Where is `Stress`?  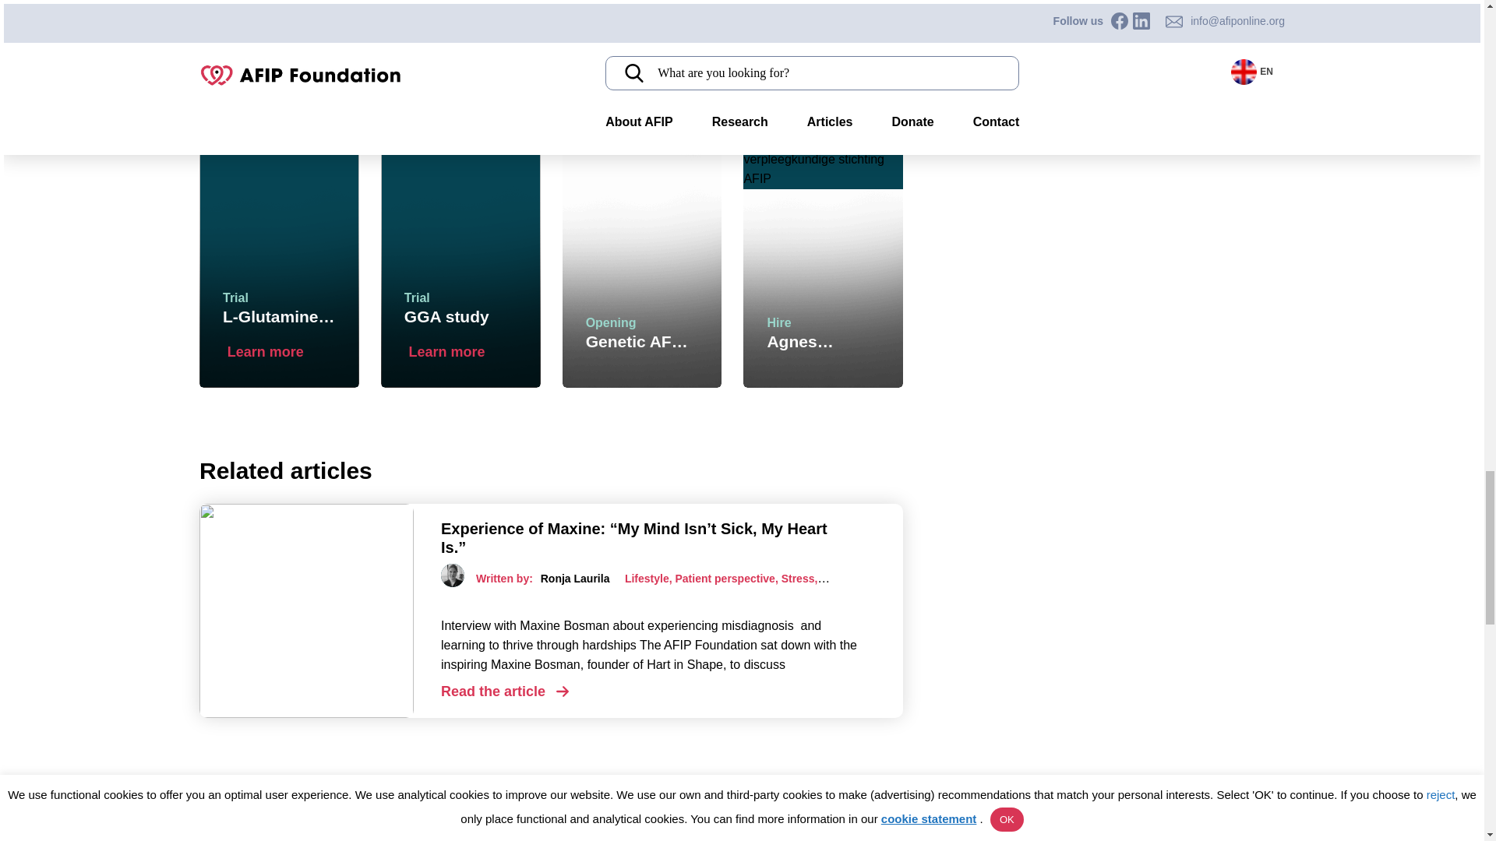
Stress is located at coordinates (798, 578).